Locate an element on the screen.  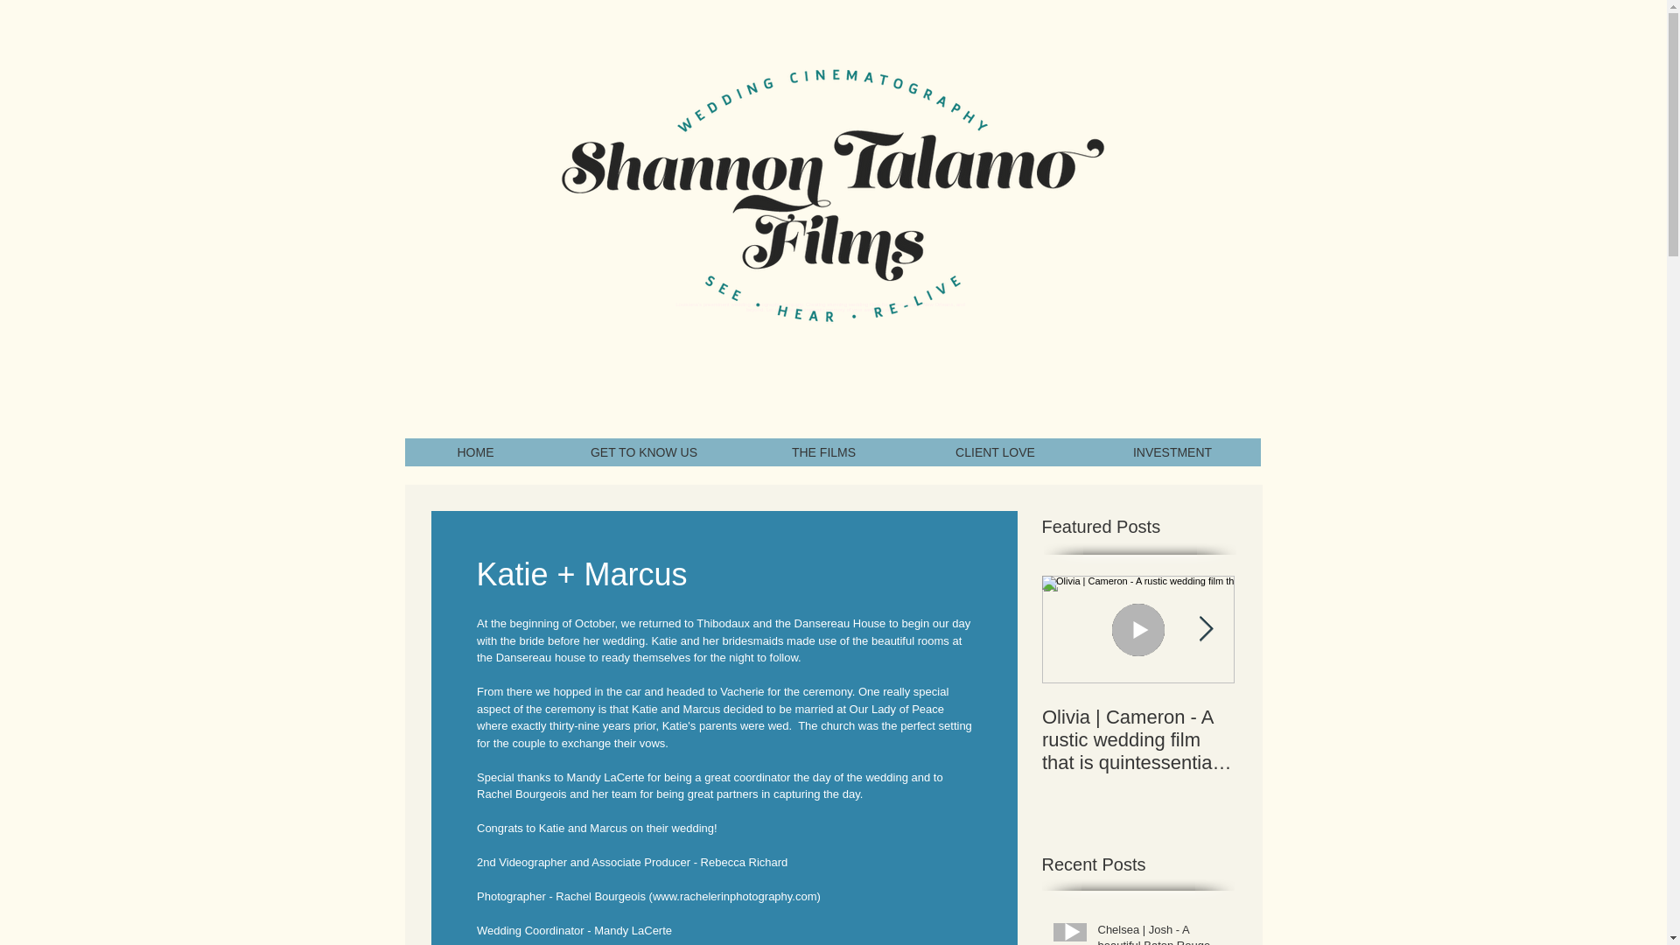
HOME is located at coordinates (475, 452).